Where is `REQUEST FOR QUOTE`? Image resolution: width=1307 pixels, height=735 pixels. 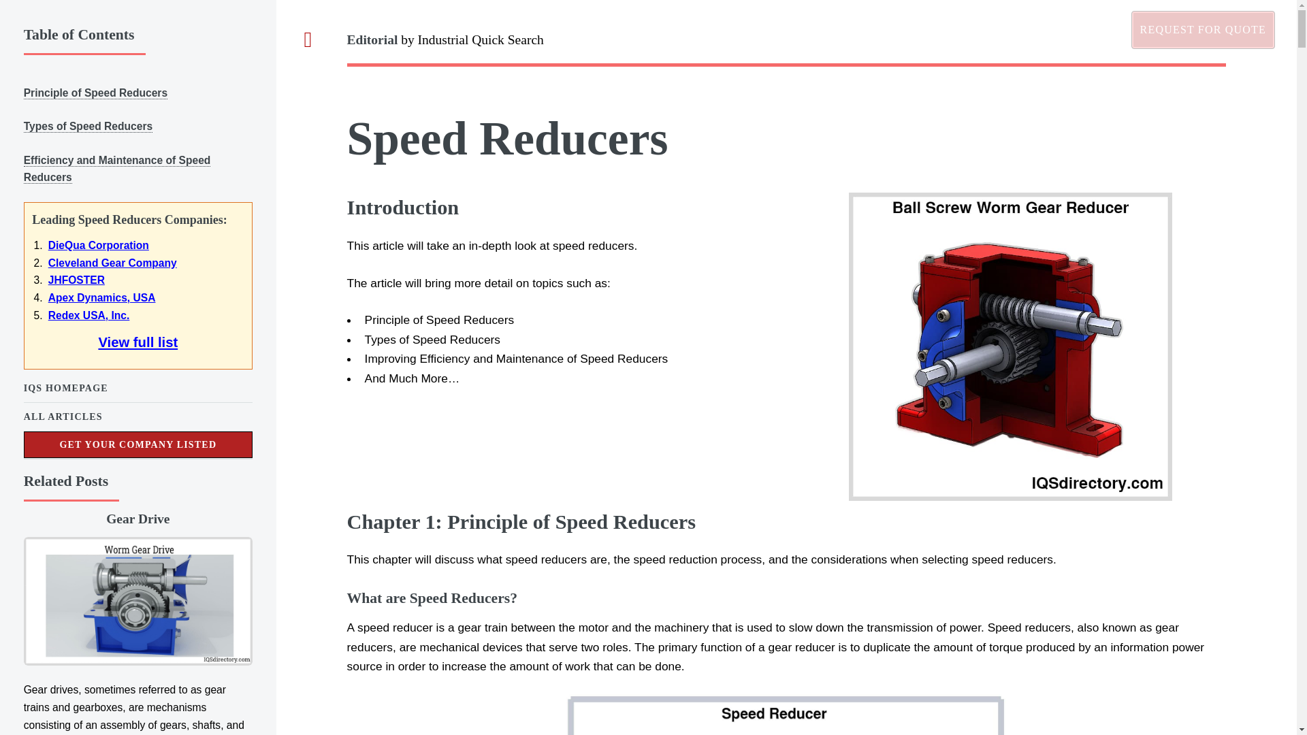
REQUEST FOR QUOTE is located at coordinates (1204, 30).